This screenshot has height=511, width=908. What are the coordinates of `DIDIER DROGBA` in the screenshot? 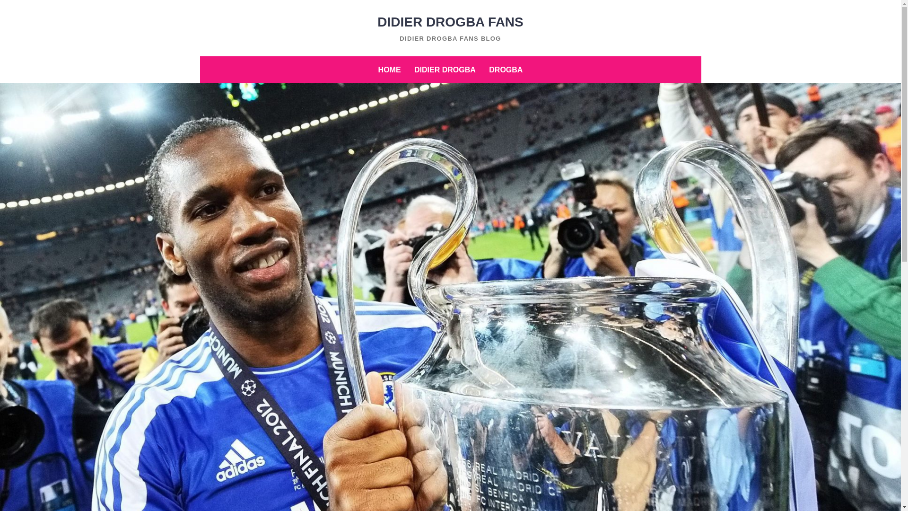 It's located at (445, 70).